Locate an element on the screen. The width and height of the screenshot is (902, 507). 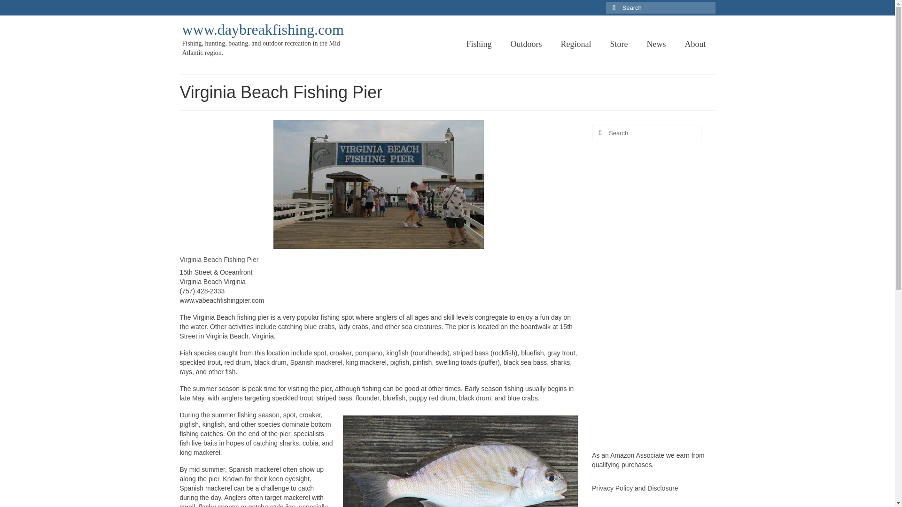
Fishing is located at coordinates (478, 44).